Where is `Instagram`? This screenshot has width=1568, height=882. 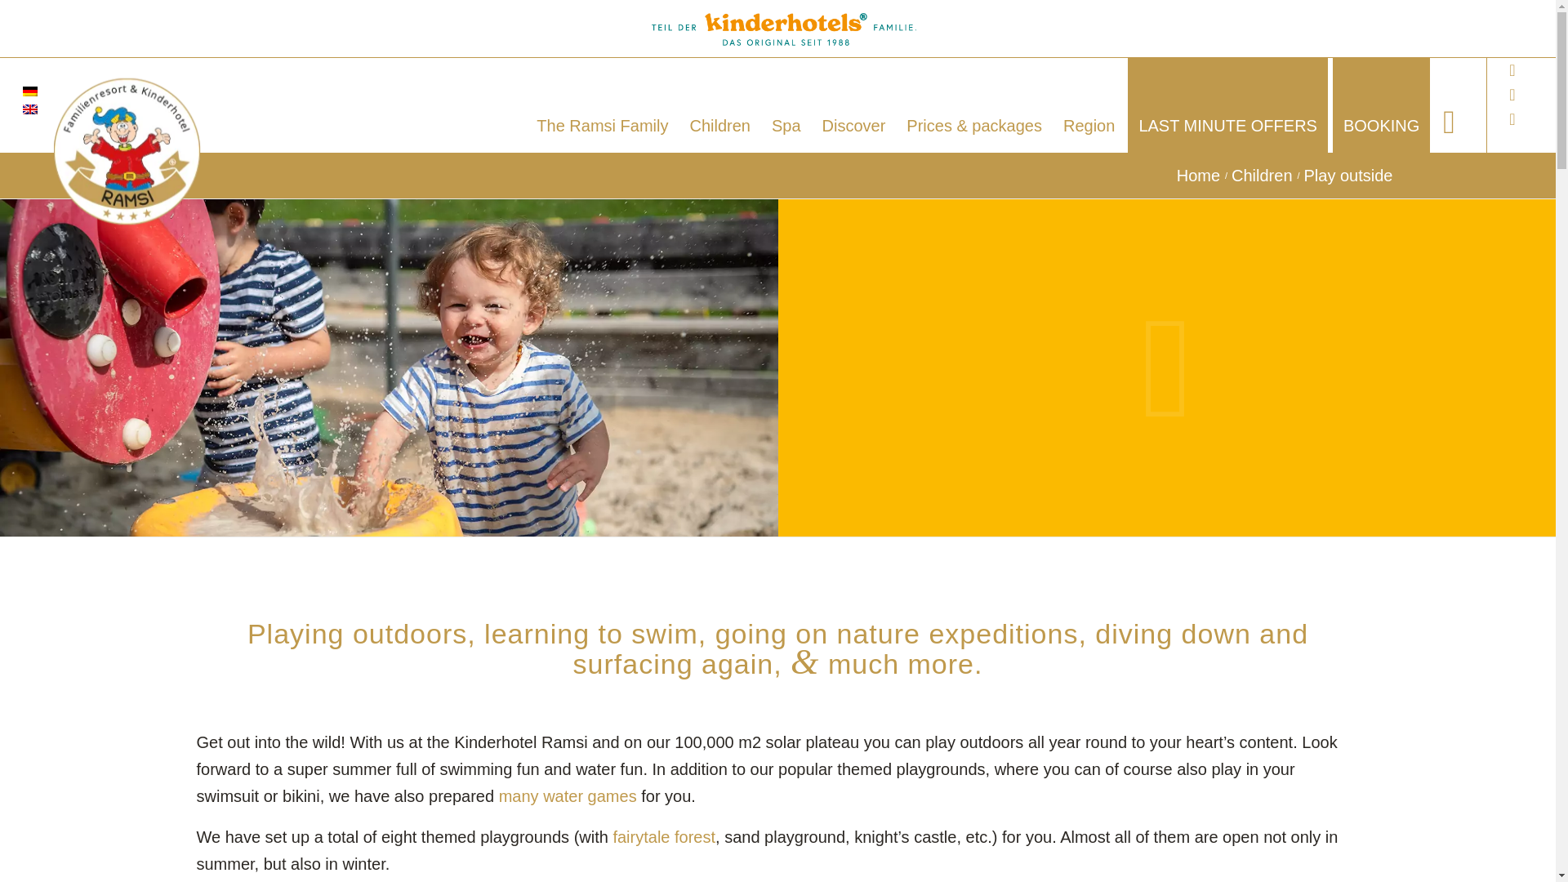
Instagram is located at coordinates (1512, 118).